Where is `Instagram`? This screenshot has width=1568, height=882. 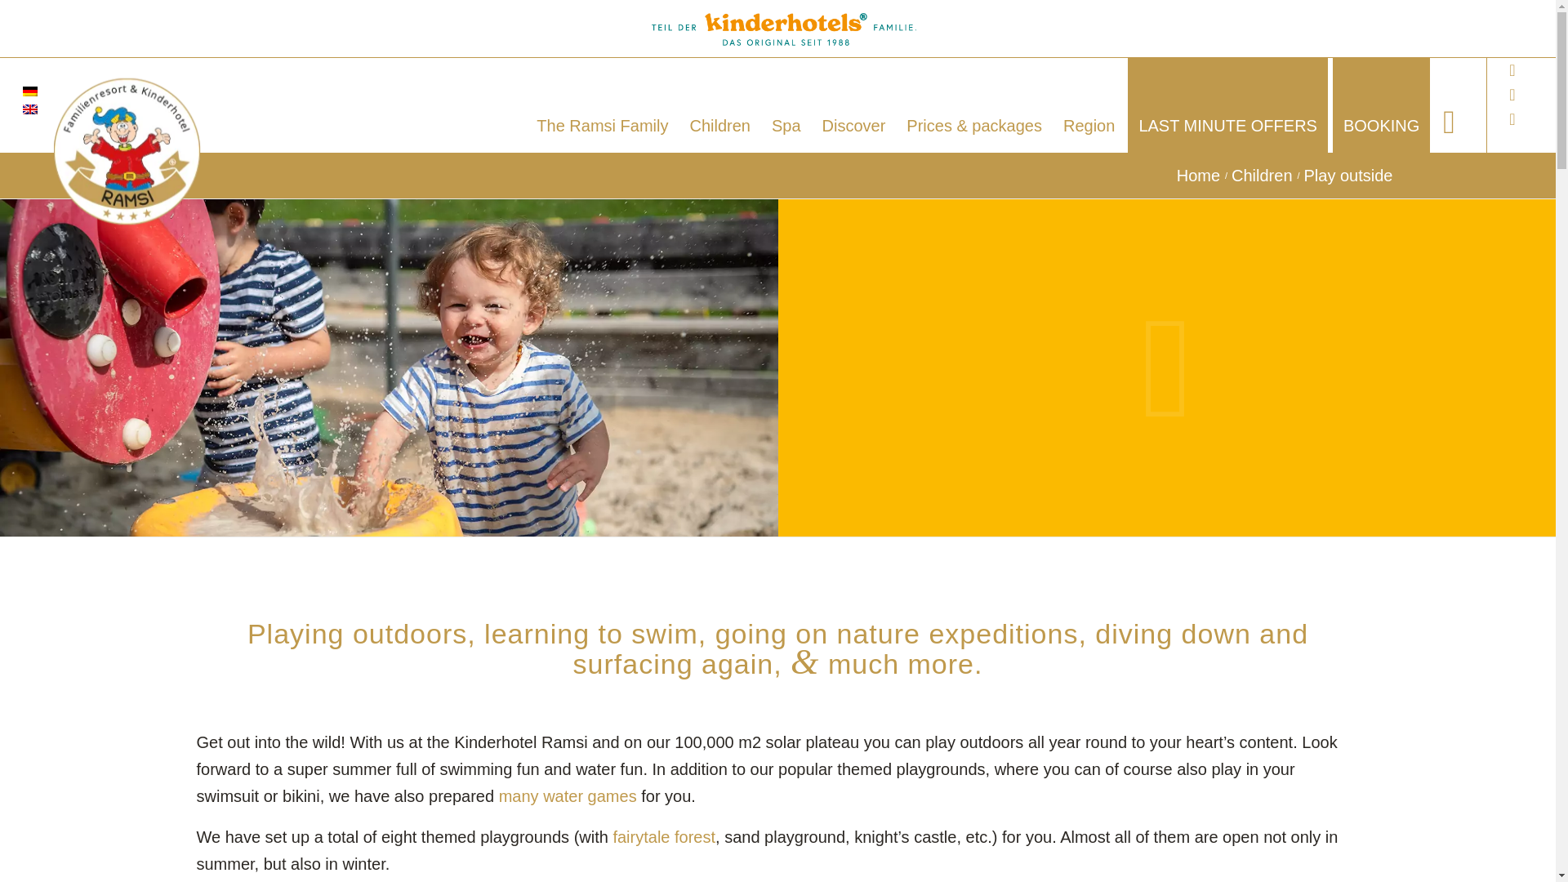
Instagram is located at coordinates (1512, 118).